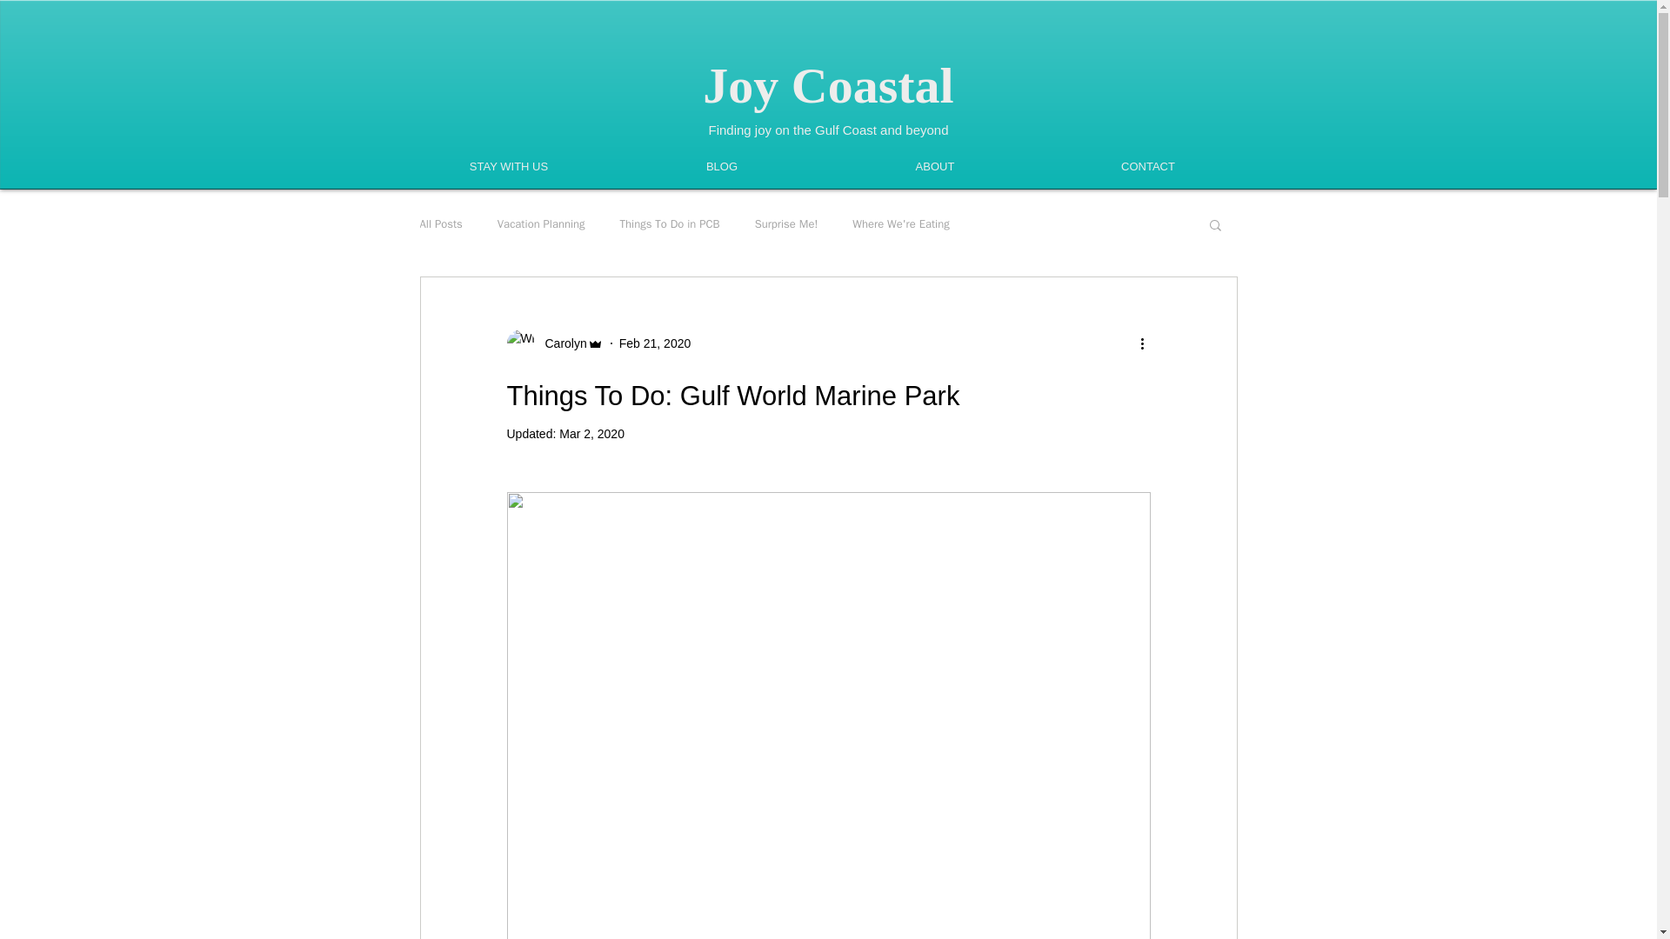  Describe the element at coordinates (1148, 167) in the screenshot. I see `CONTACT` at that location.